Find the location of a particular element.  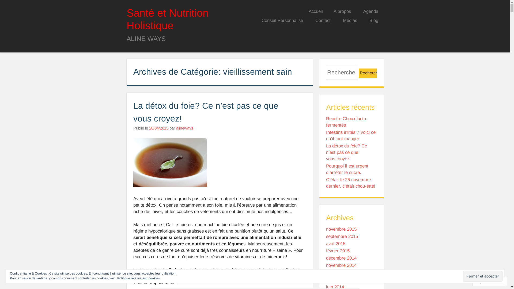

Suivre is located at coordinates (485, 282).